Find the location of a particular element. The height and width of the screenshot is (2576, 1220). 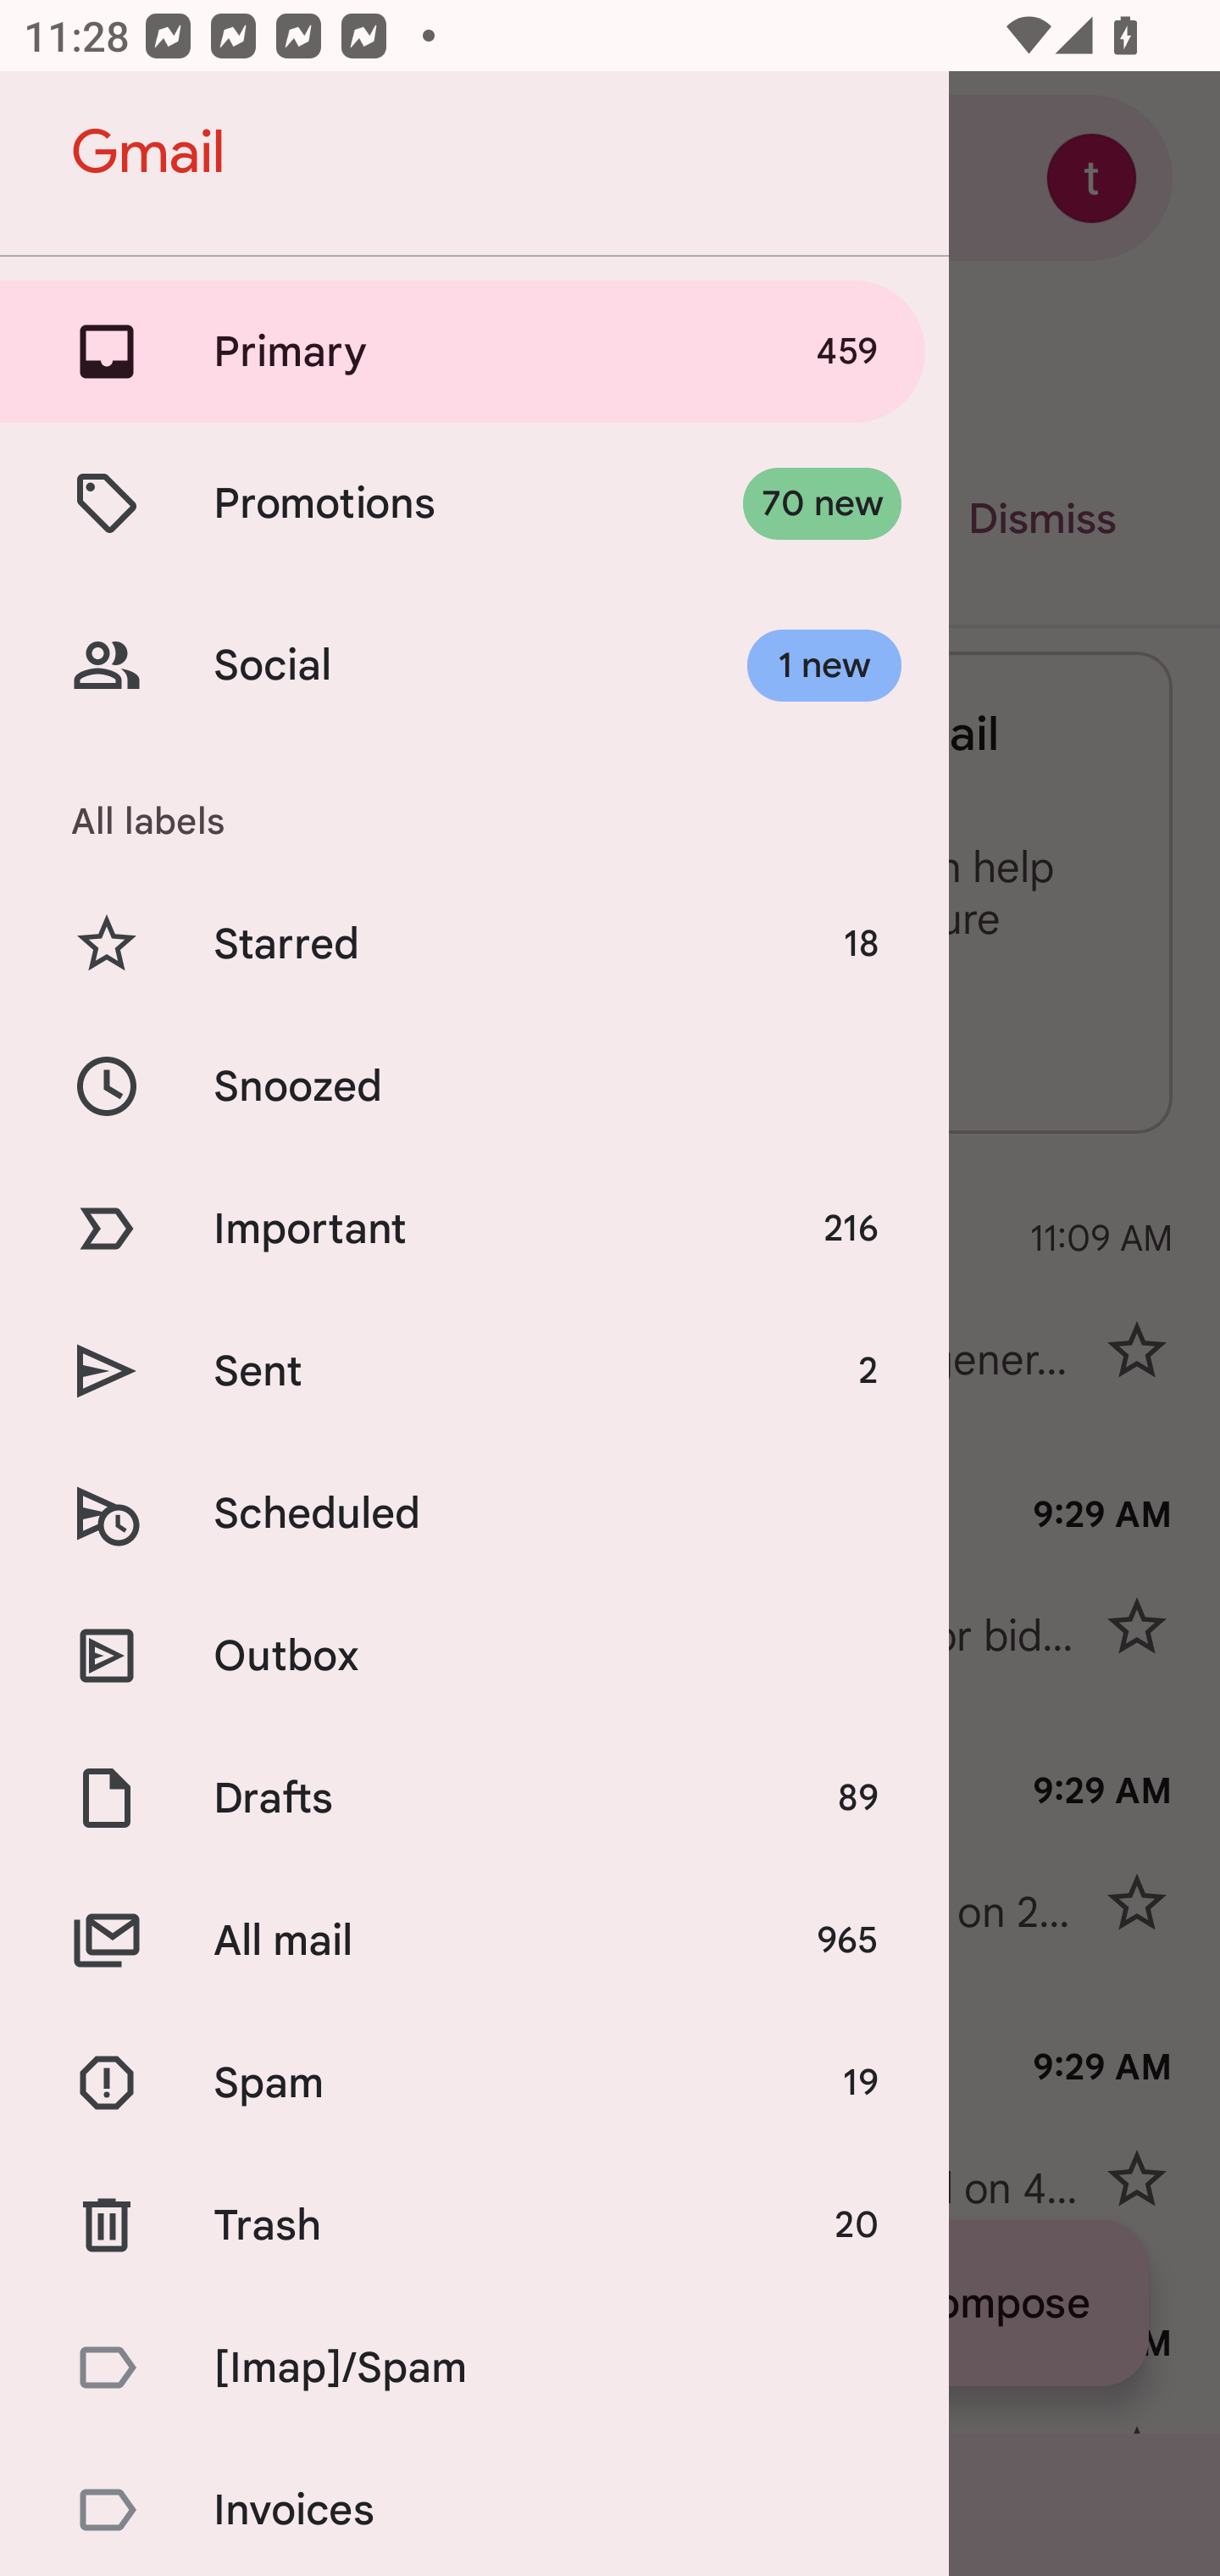

Scheduled is located at coordinates (474, 1513).